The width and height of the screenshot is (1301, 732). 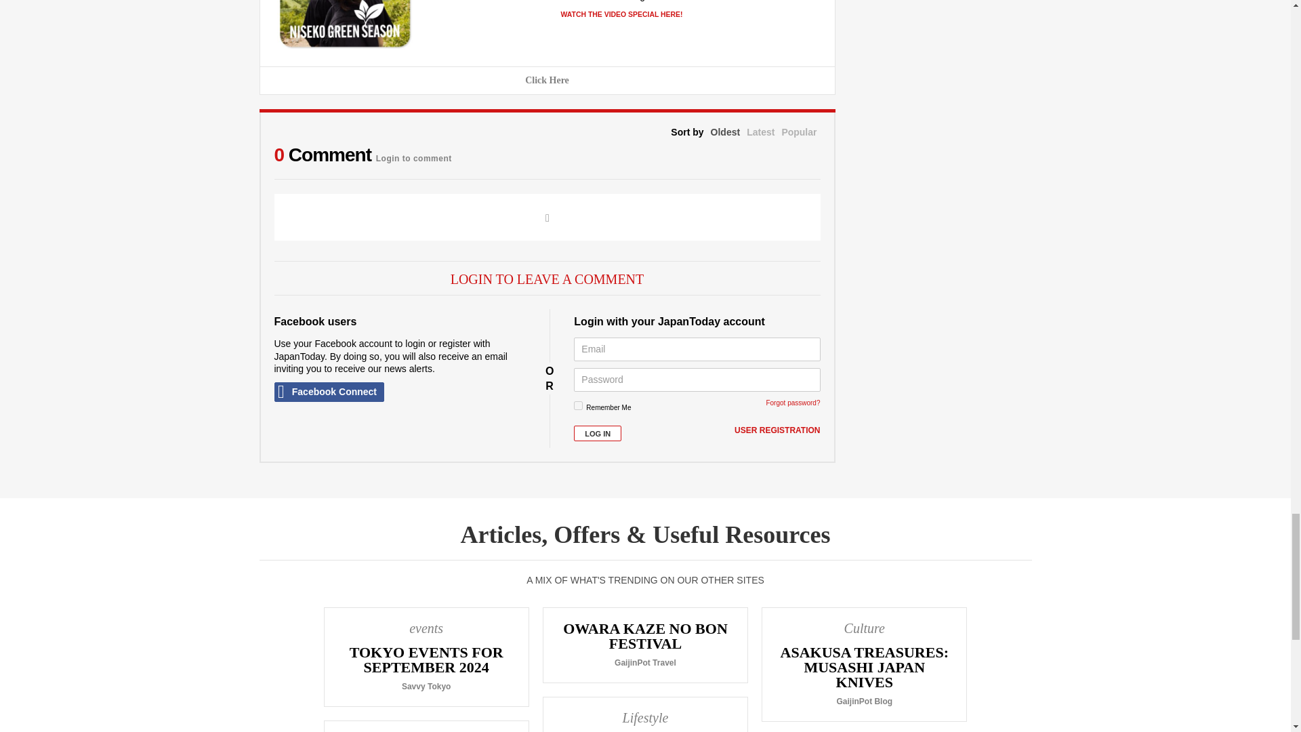 What do you see at coordinates (598, 433) in the screenshot?
I see `Log In` at bounding box center [598, 433].